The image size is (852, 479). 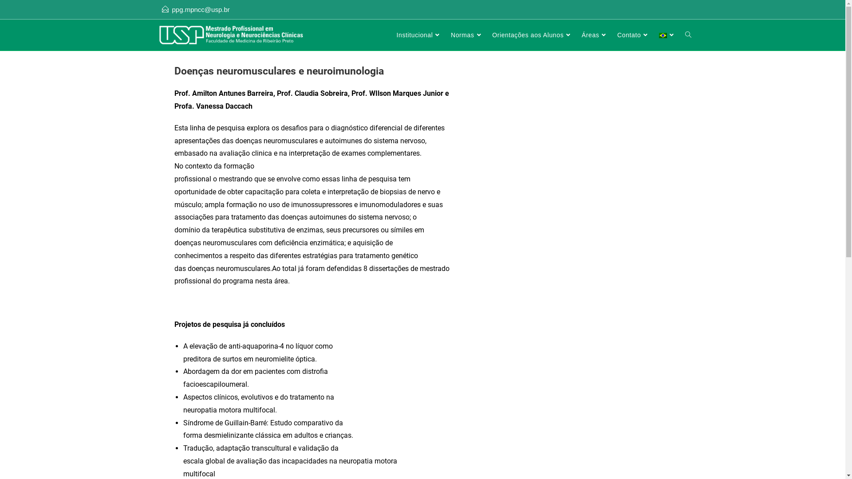 What do you see at coordinates (201, 10) in the screenshot?
I see `ppg.mpncc@usp.br` at bounding box center [201, 10].